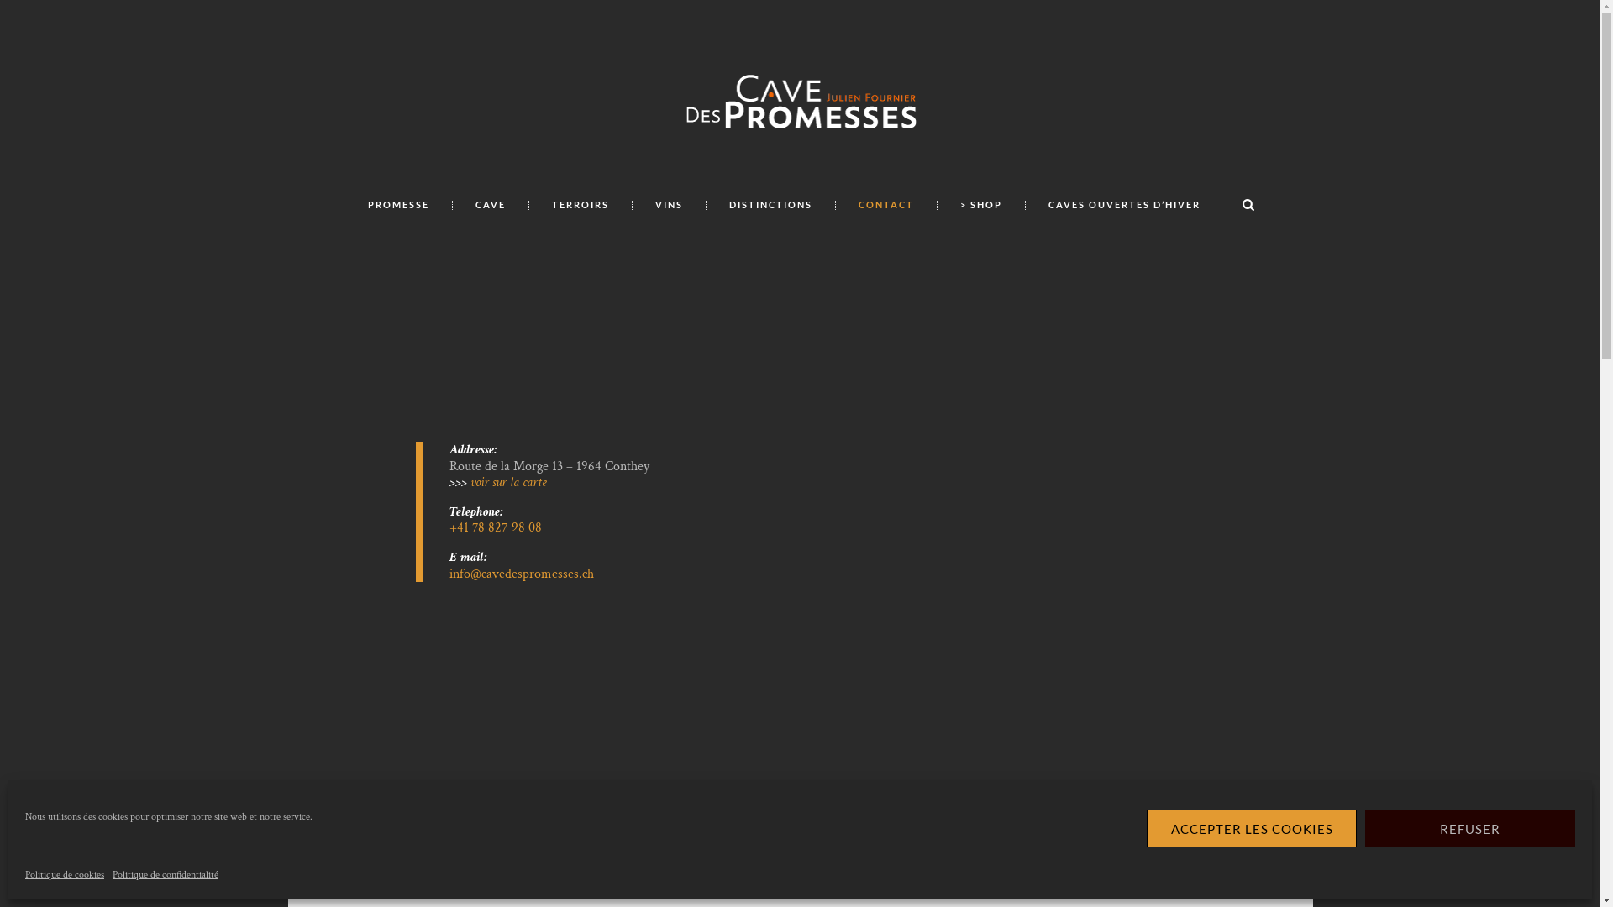 This screenshot has height=907, width=1613. Describe the element at coordinates (65, 875) in the screenshot. I see `Politique de cookies` at that location.